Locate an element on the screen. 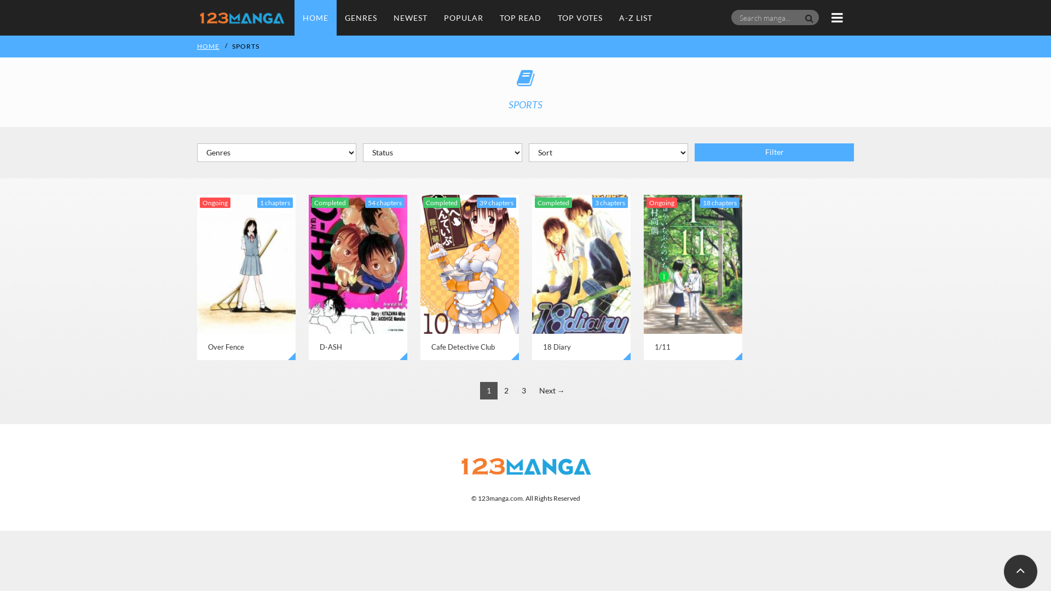  2 is located at coordinates (506, 391).